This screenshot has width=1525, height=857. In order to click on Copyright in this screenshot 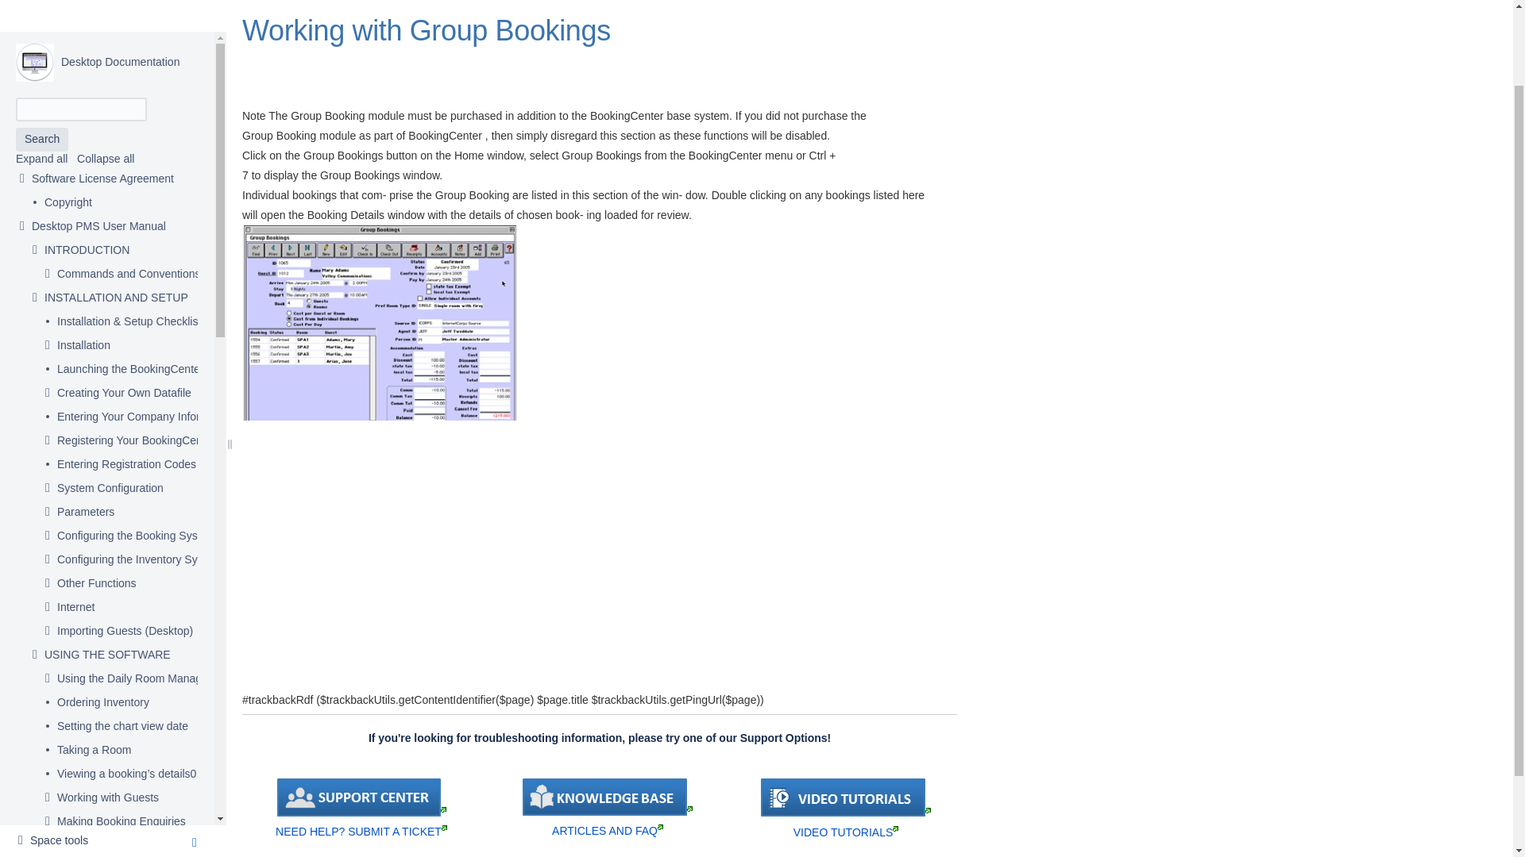, I will do `click(68, 111)`.